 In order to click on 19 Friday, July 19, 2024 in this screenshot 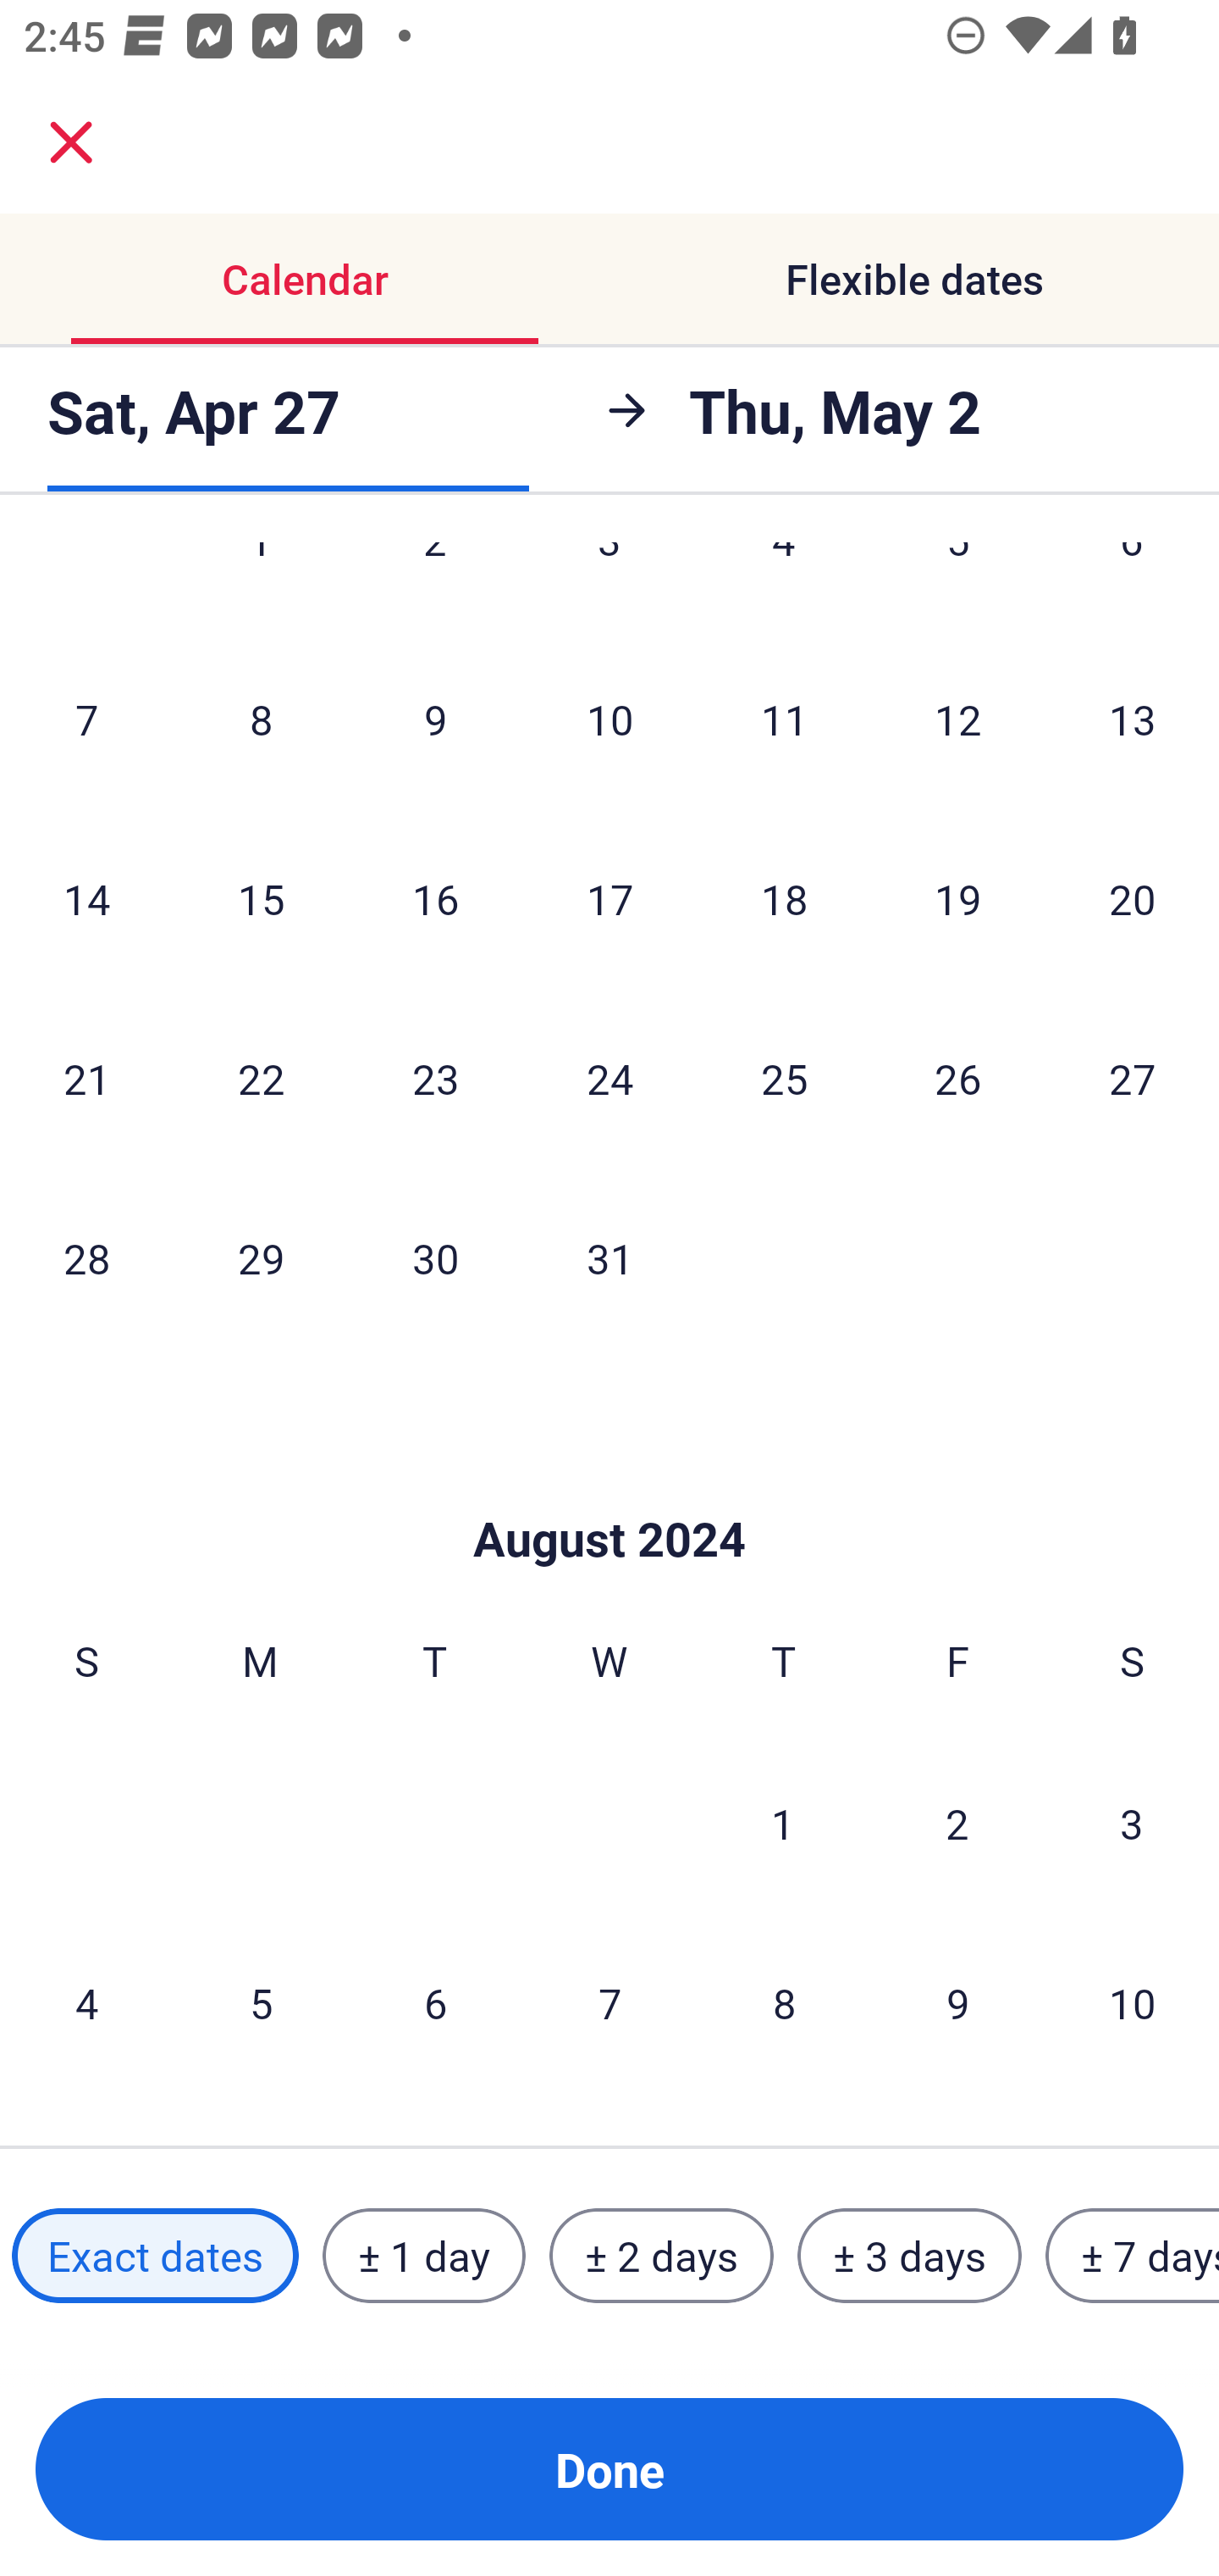, I will do `click(958, 898)`.